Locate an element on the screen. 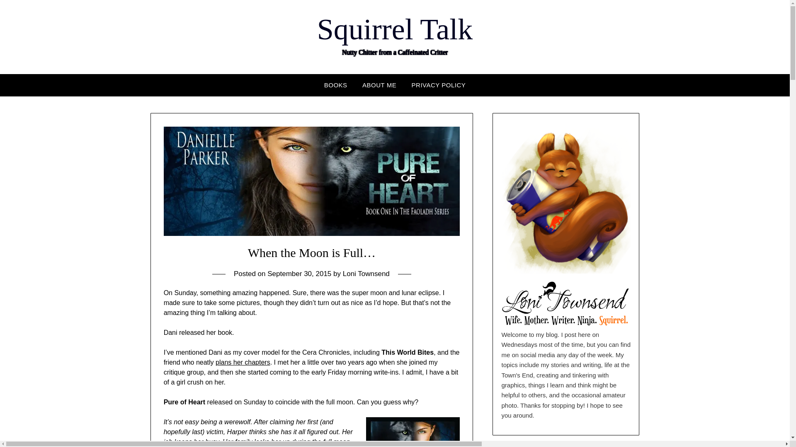 The width and height of the screenshot is (796, 447). September 30, 2015 is located at coordinates (299, 274).